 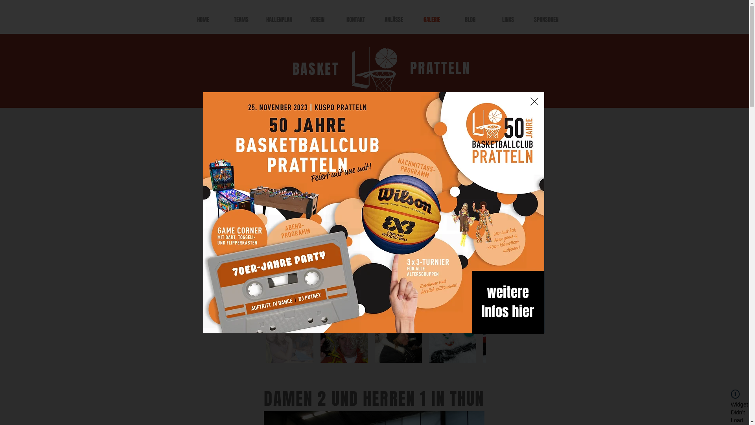 What do you see at coordinates (355, 20) in the screenshot?
I see `KONTAKT` at bounding box center [355, 20].